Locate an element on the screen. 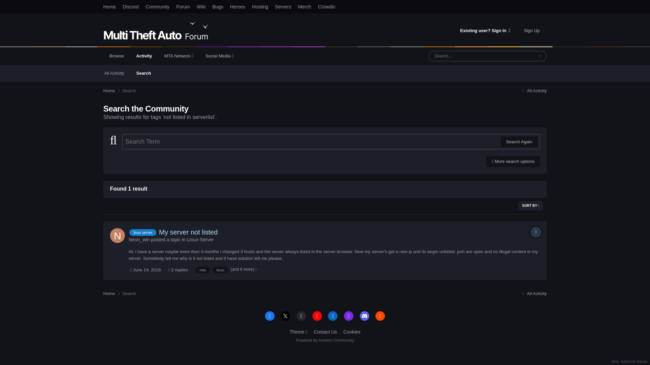 This screenshot has height=365, width=650. Find other content tagged with 'linux server' is located at coordinates (143, 233).